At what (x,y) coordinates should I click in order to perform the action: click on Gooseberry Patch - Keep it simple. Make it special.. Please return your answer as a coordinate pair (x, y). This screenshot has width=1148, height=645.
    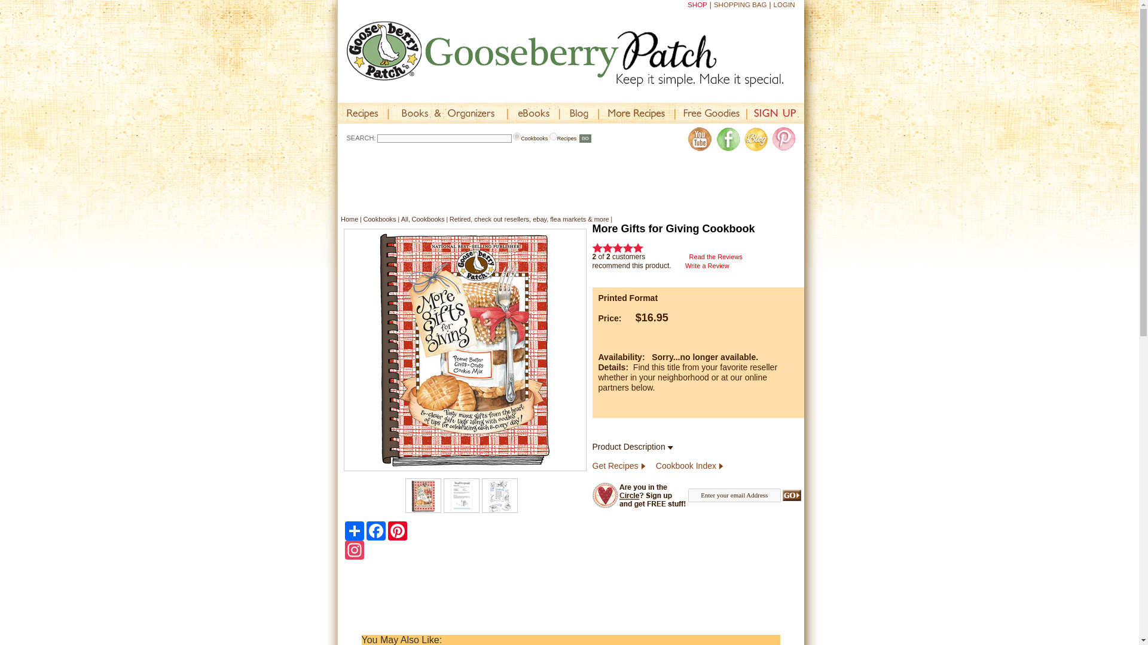
    Looking at the image, I should click on (575, 54).